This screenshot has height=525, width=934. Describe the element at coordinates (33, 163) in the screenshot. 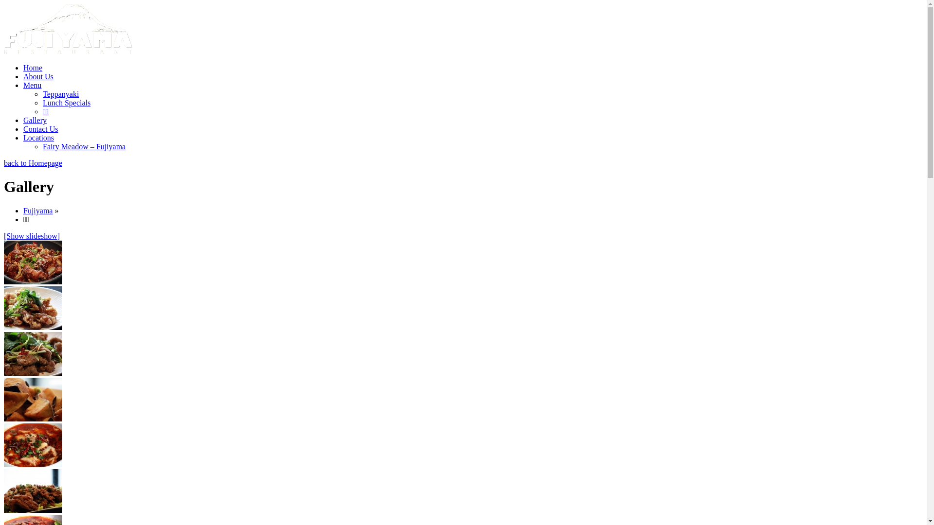

I see `back to Homepage` at that location.